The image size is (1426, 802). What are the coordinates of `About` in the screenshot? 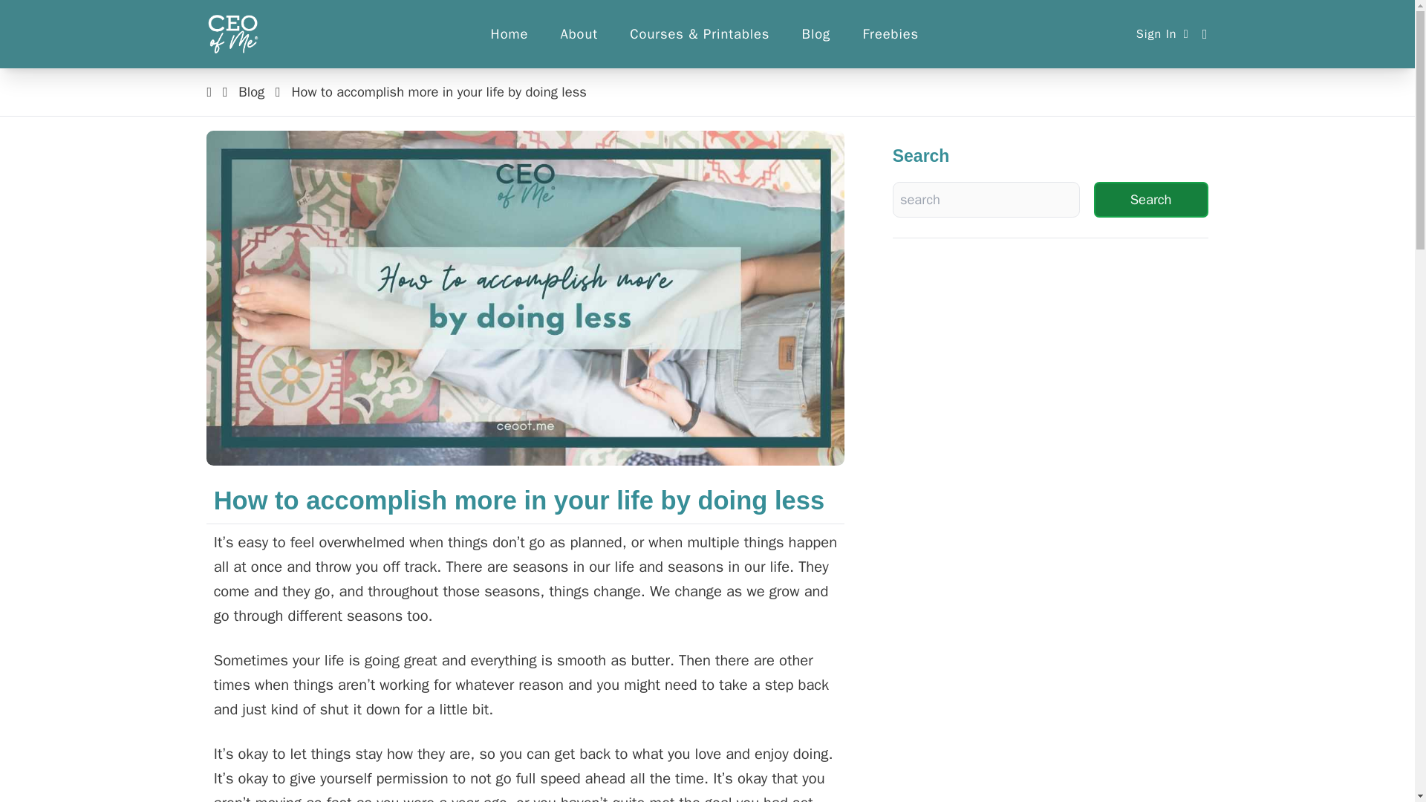 It's located at (579, 33).